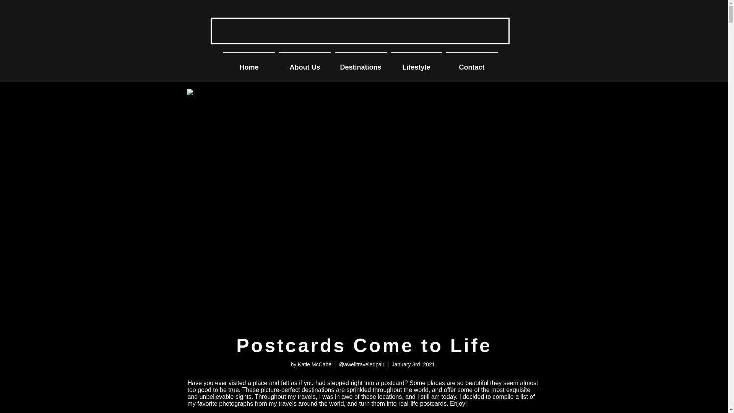 This screenshot has width=734, height=413. I want to click on Destinations, so click(360, 63).